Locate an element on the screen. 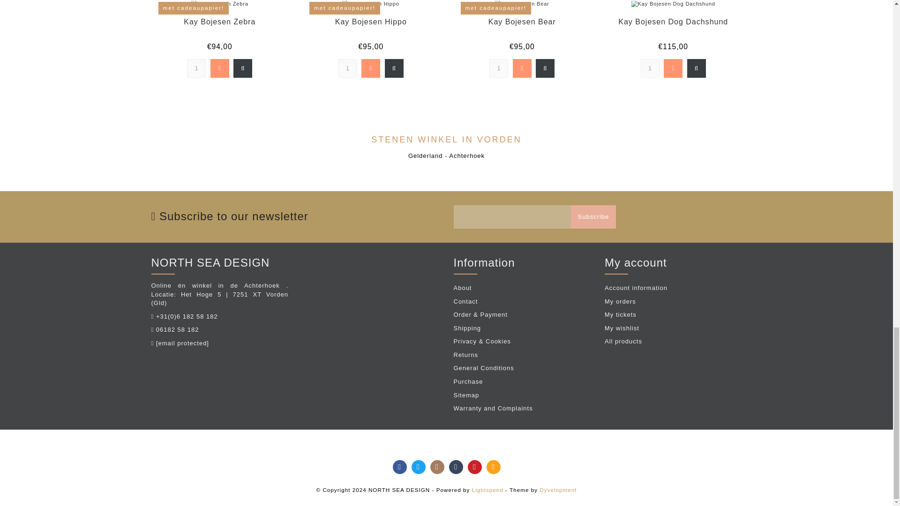 The image size is (900, 506). 1 is located at coordinates (196, 68).